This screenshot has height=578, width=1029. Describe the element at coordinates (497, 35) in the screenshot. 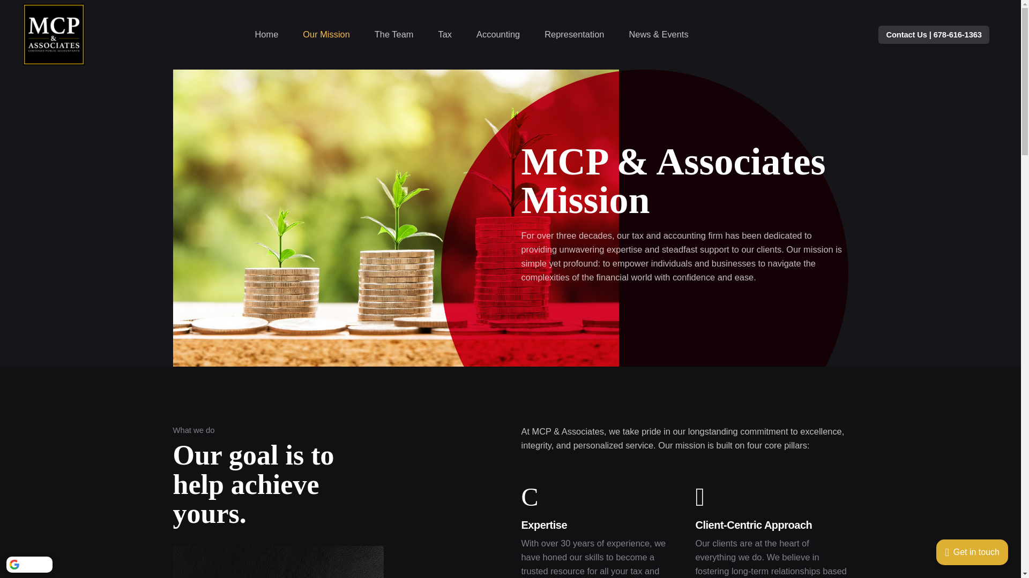

I see `Accounting` at that location.